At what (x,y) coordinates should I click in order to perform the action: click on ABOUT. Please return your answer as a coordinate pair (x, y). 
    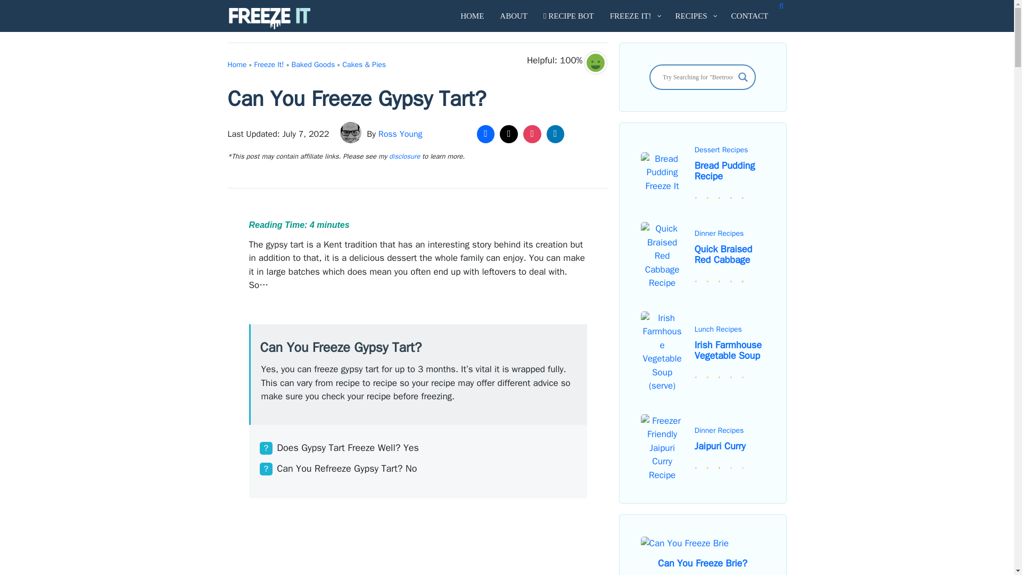
    Looking at the image, I should click on (513, 16).